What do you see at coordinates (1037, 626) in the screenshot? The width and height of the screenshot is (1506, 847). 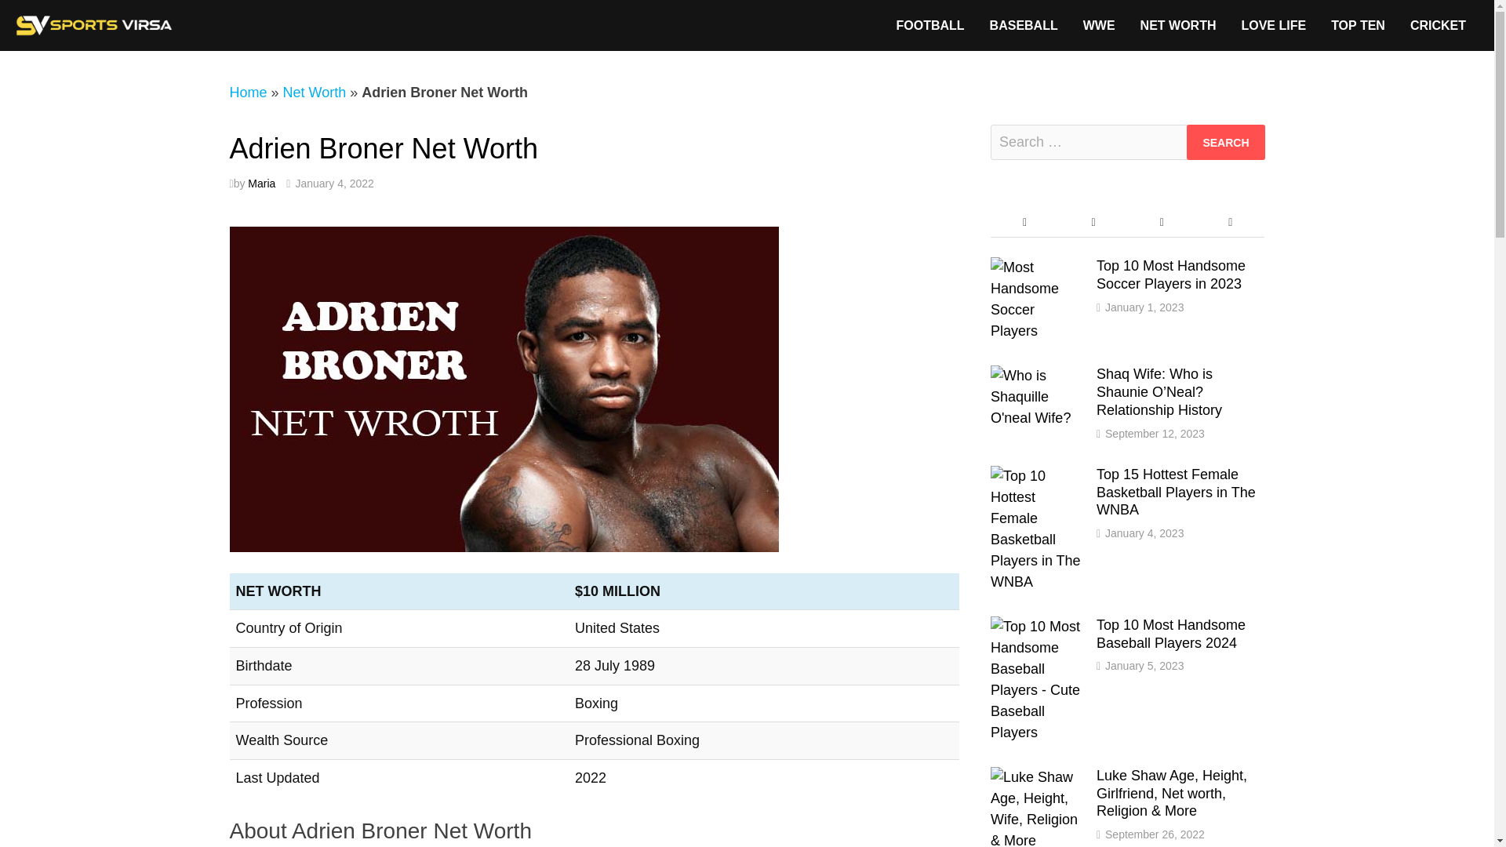 I see `Top 10 Most Handsome Baseball Players 2024` at bounding box center [1037, 626].